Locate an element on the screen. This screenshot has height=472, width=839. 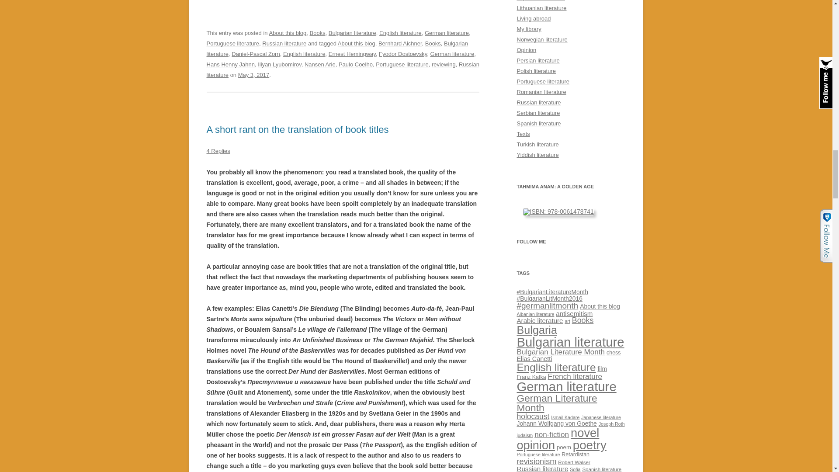
About this blog is located at coordinates (287, 33).